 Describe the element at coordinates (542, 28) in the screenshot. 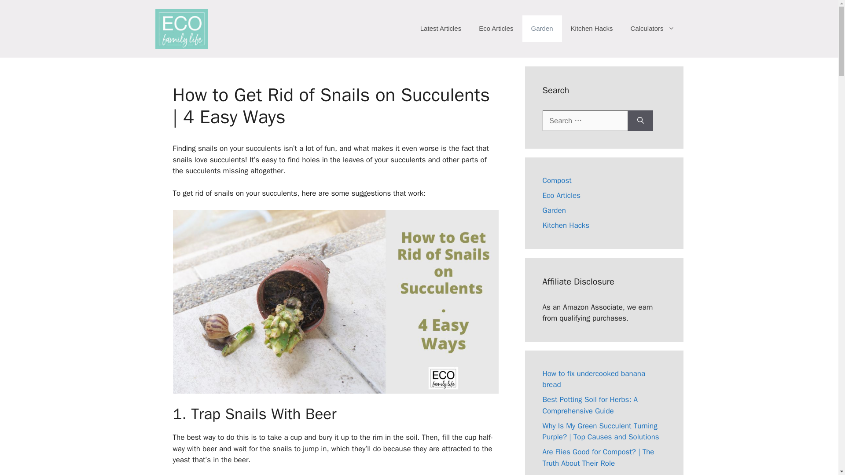

I see `Garden` at that location.